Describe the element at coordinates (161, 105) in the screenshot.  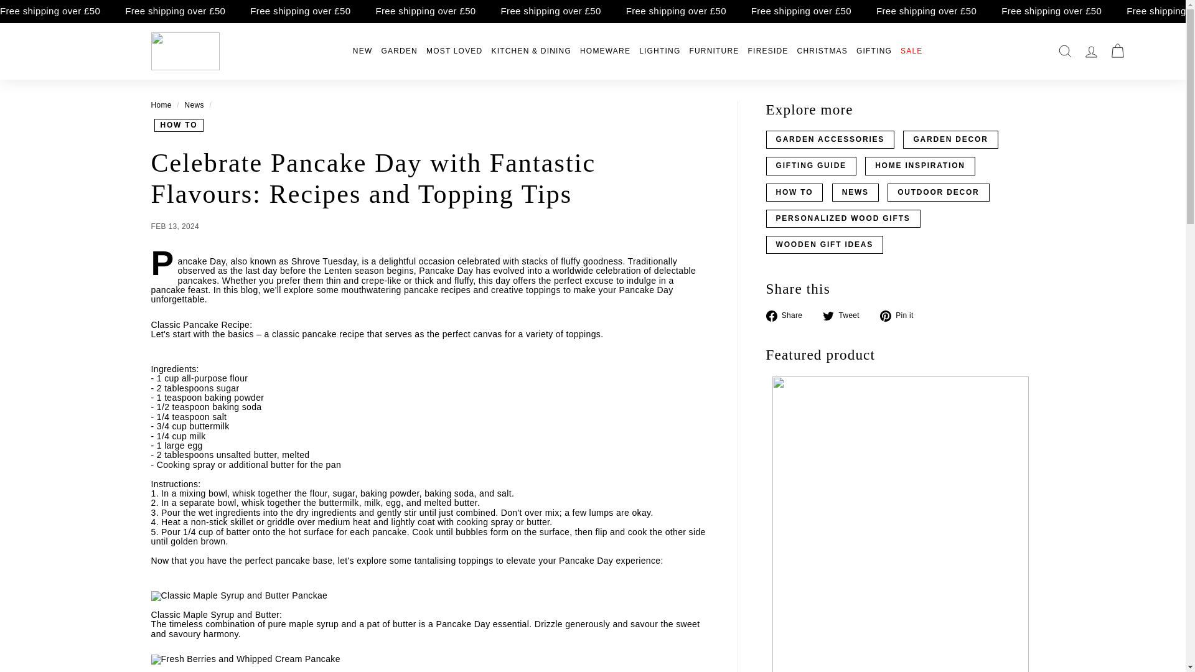
I see `Back to the frontpage` at that location.